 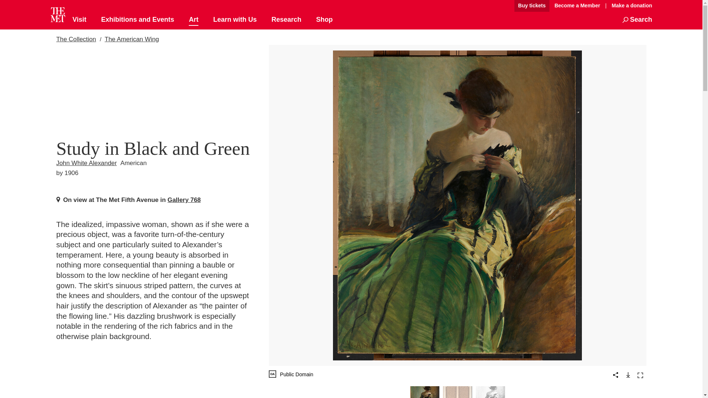 I want to click on Research, so click(x=286, y=20).